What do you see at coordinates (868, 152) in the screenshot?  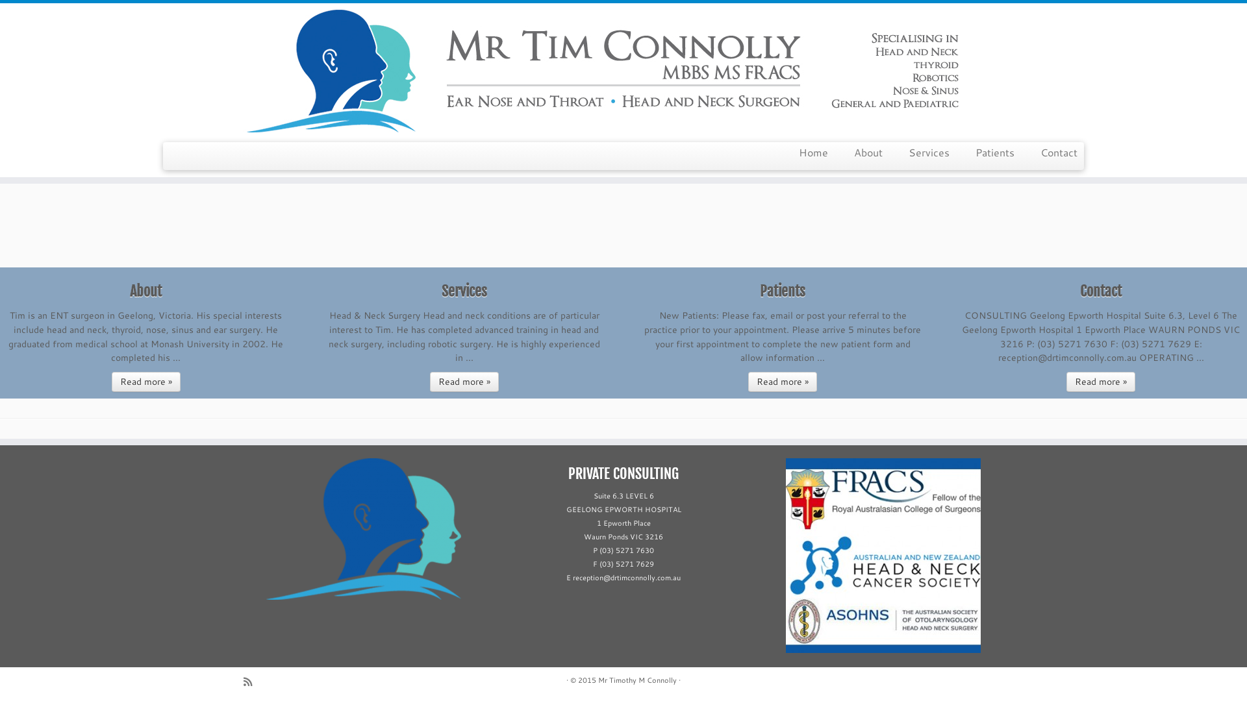 I see `About` at bounding box center [868, 152].